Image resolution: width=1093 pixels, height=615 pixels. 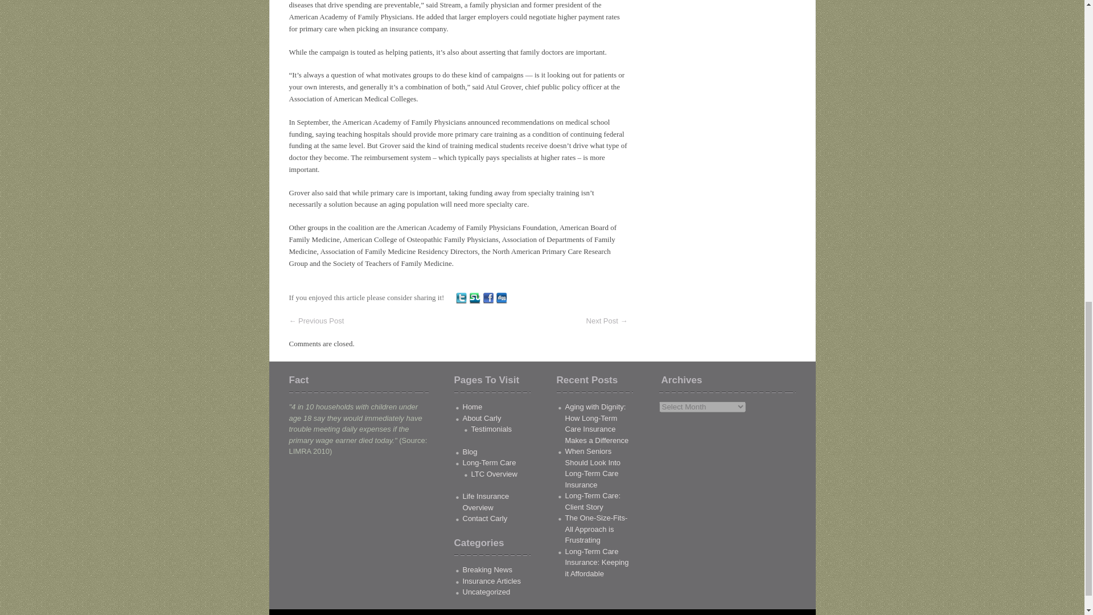 What do you see at coordinates (492, 581) in the screenshot?
I see `Insurance Articles` at bounding box center [492, 581].